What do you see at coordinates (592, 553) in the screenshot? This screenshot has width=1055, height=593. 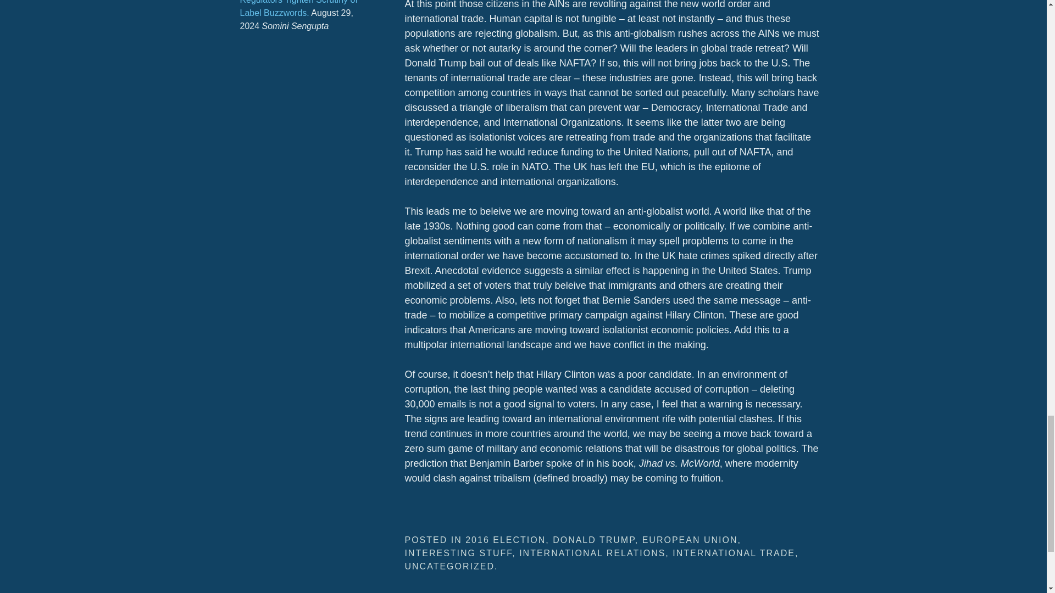 I see `INTERNATIONAL RELATIONS` at bounding box center [592, 553].